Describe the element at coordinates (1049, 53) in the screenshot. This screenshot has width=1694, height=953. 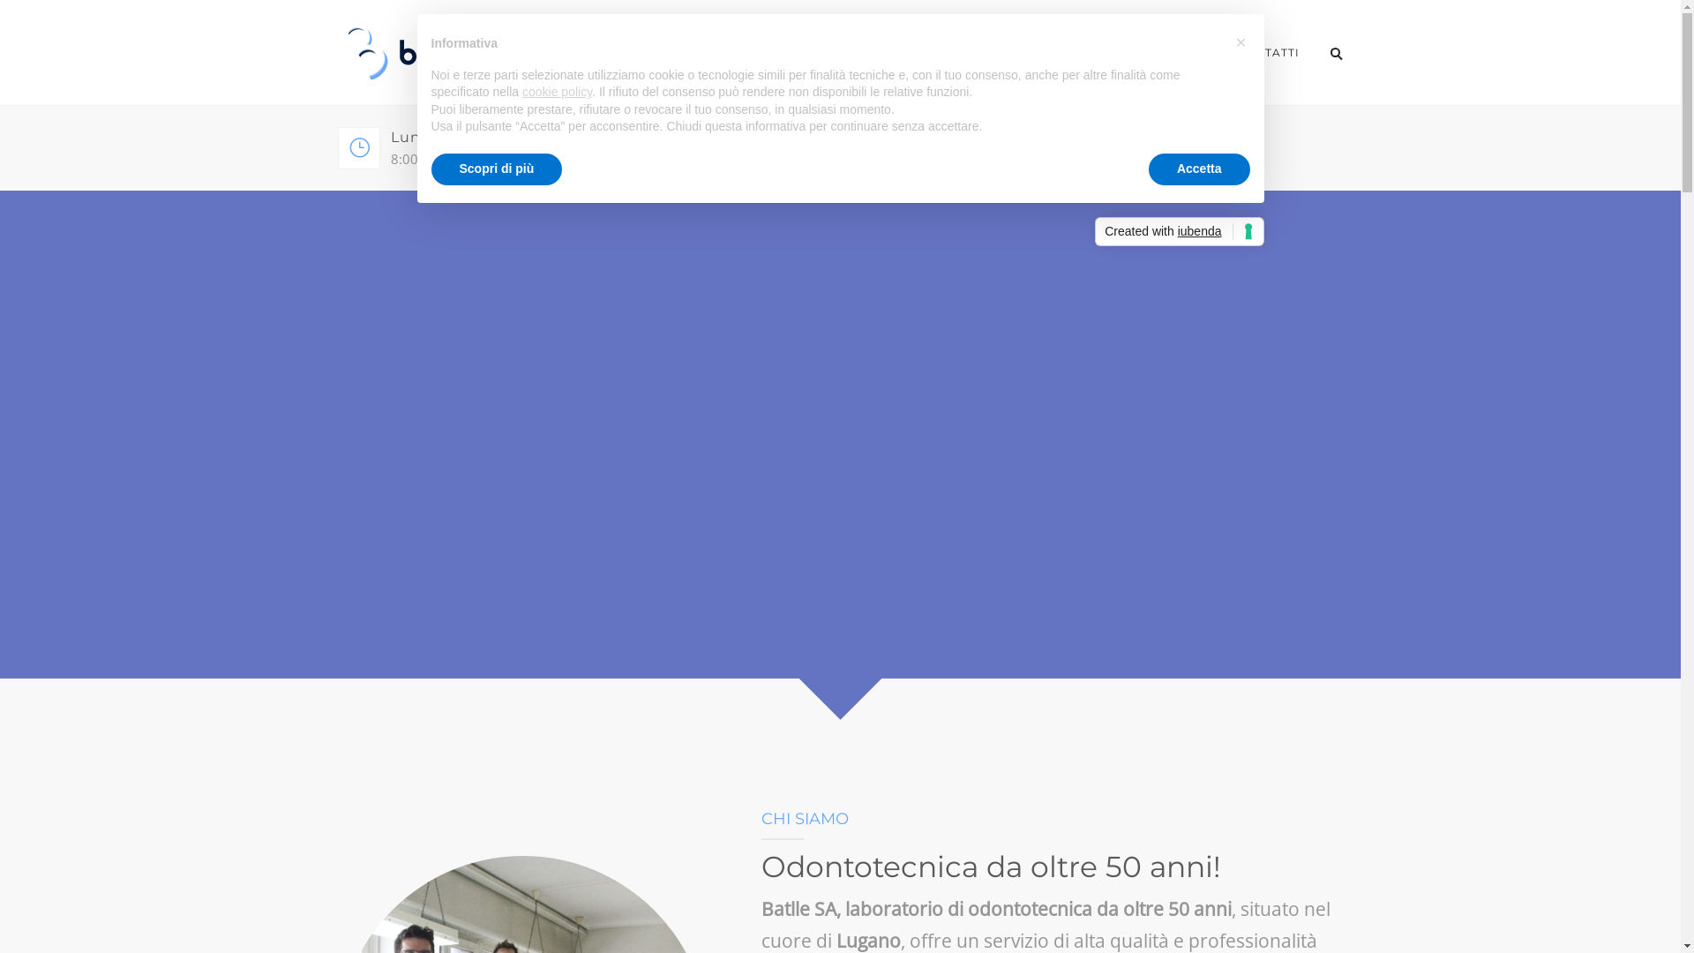
I see `IL TEAM` at that location.